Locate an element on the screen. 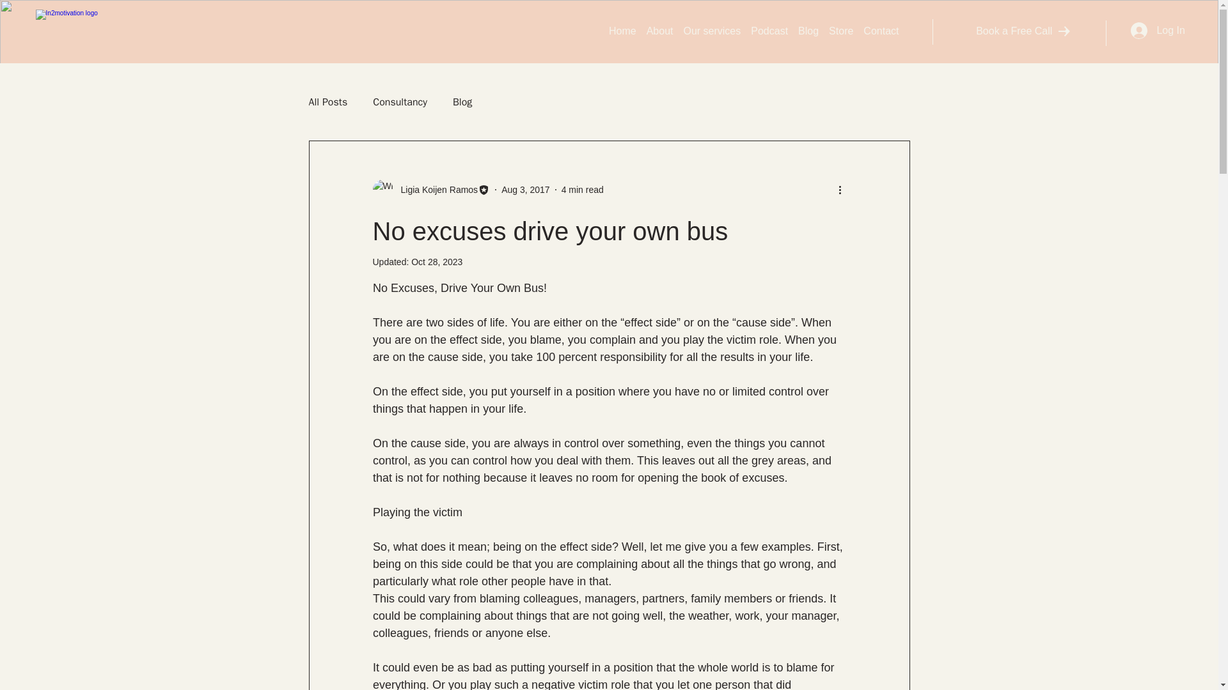 The image size is (1228, 690). Store is located at coordinates (840, 31).